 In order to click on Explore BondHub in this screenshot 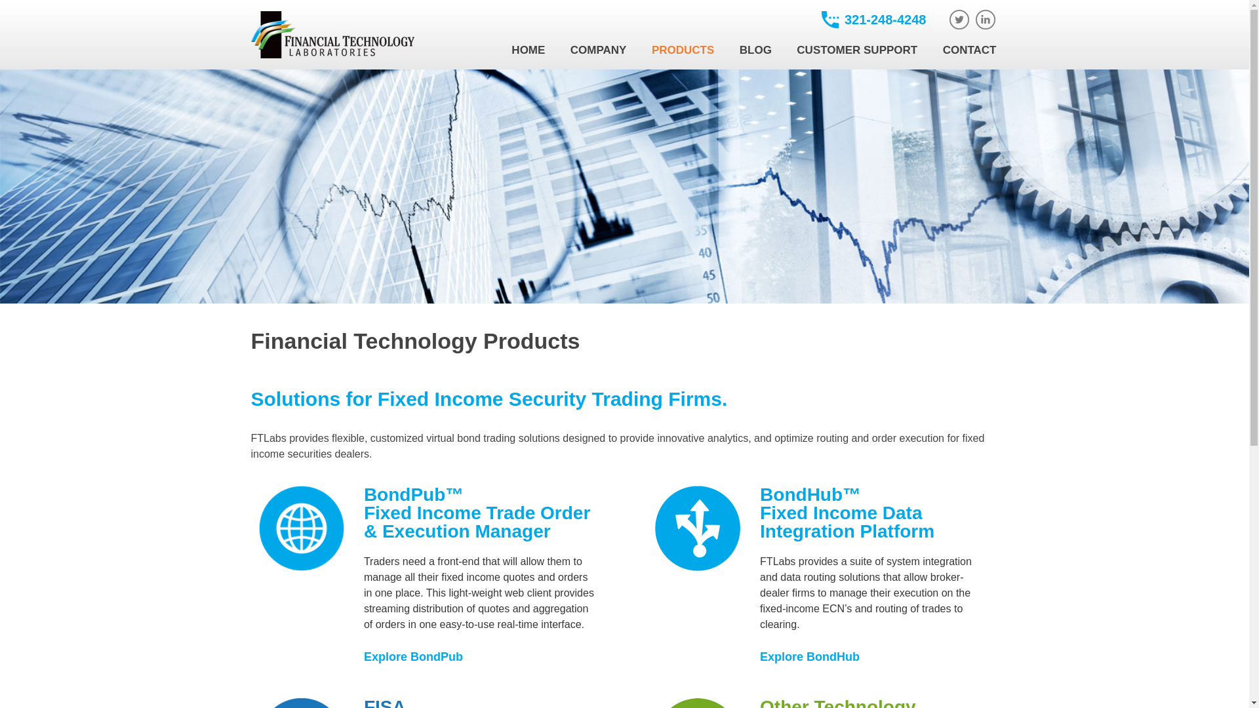, I will do `click(814, 657)`.